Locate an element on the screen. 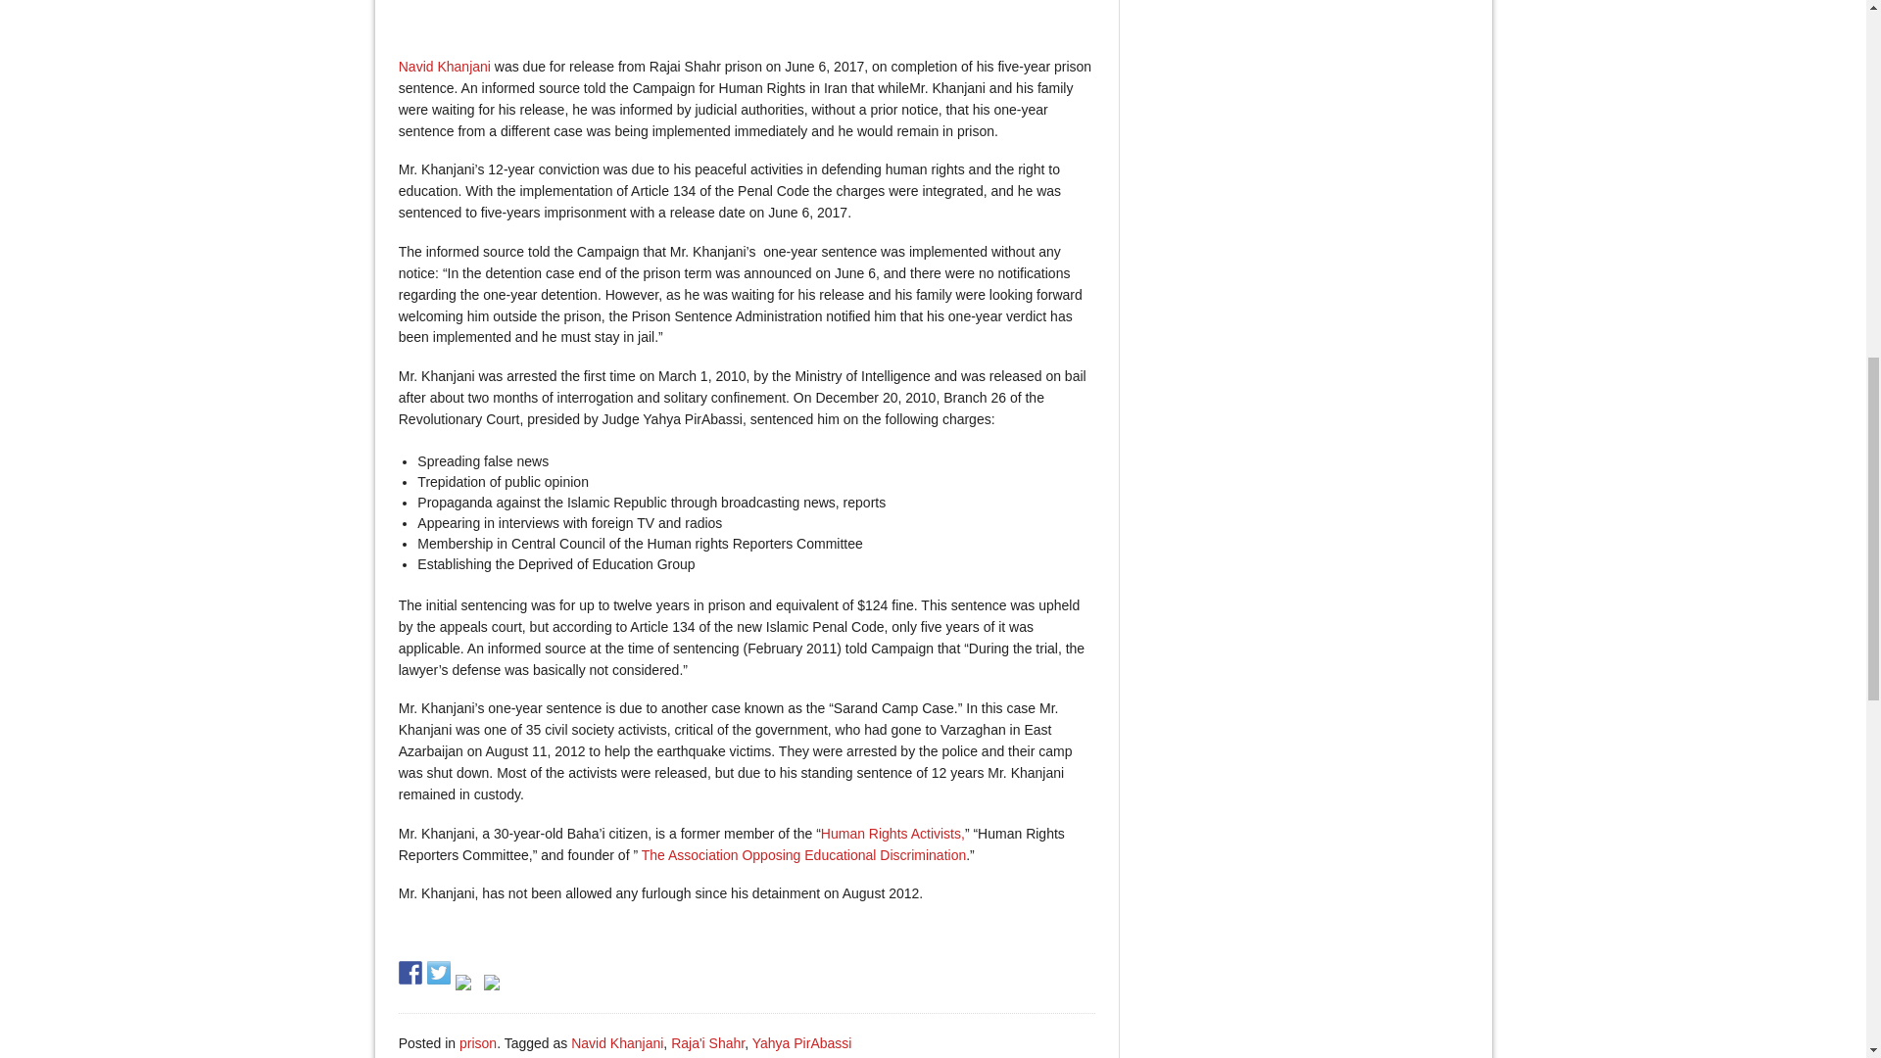 The height and width of the screenshot is (1058, 1881). Human Rights Activists, is located at coordinates (892, 833).